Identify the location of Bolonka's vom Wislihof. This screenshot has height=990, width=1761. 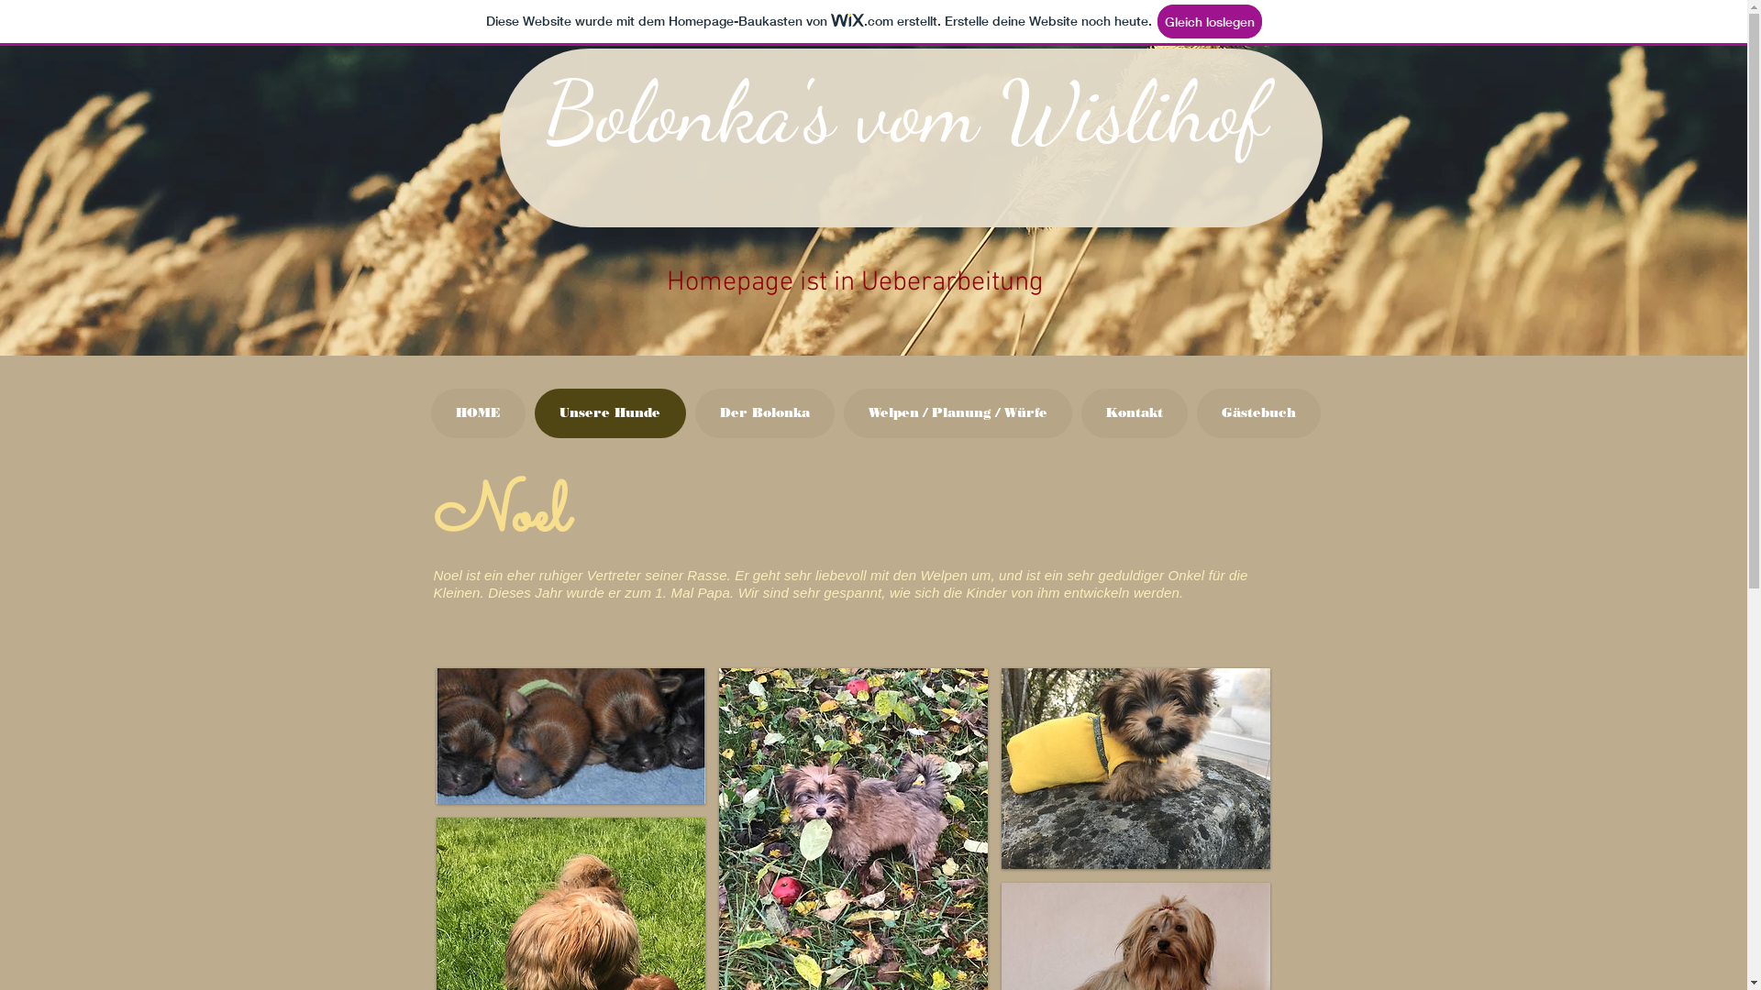
(906, 112).